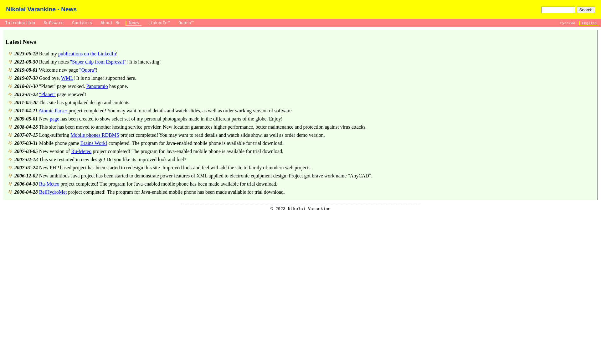  What do you see at coordinates (110, 23) in the screenshot?
I see ` About Me ` at bounding box center [110, 23].